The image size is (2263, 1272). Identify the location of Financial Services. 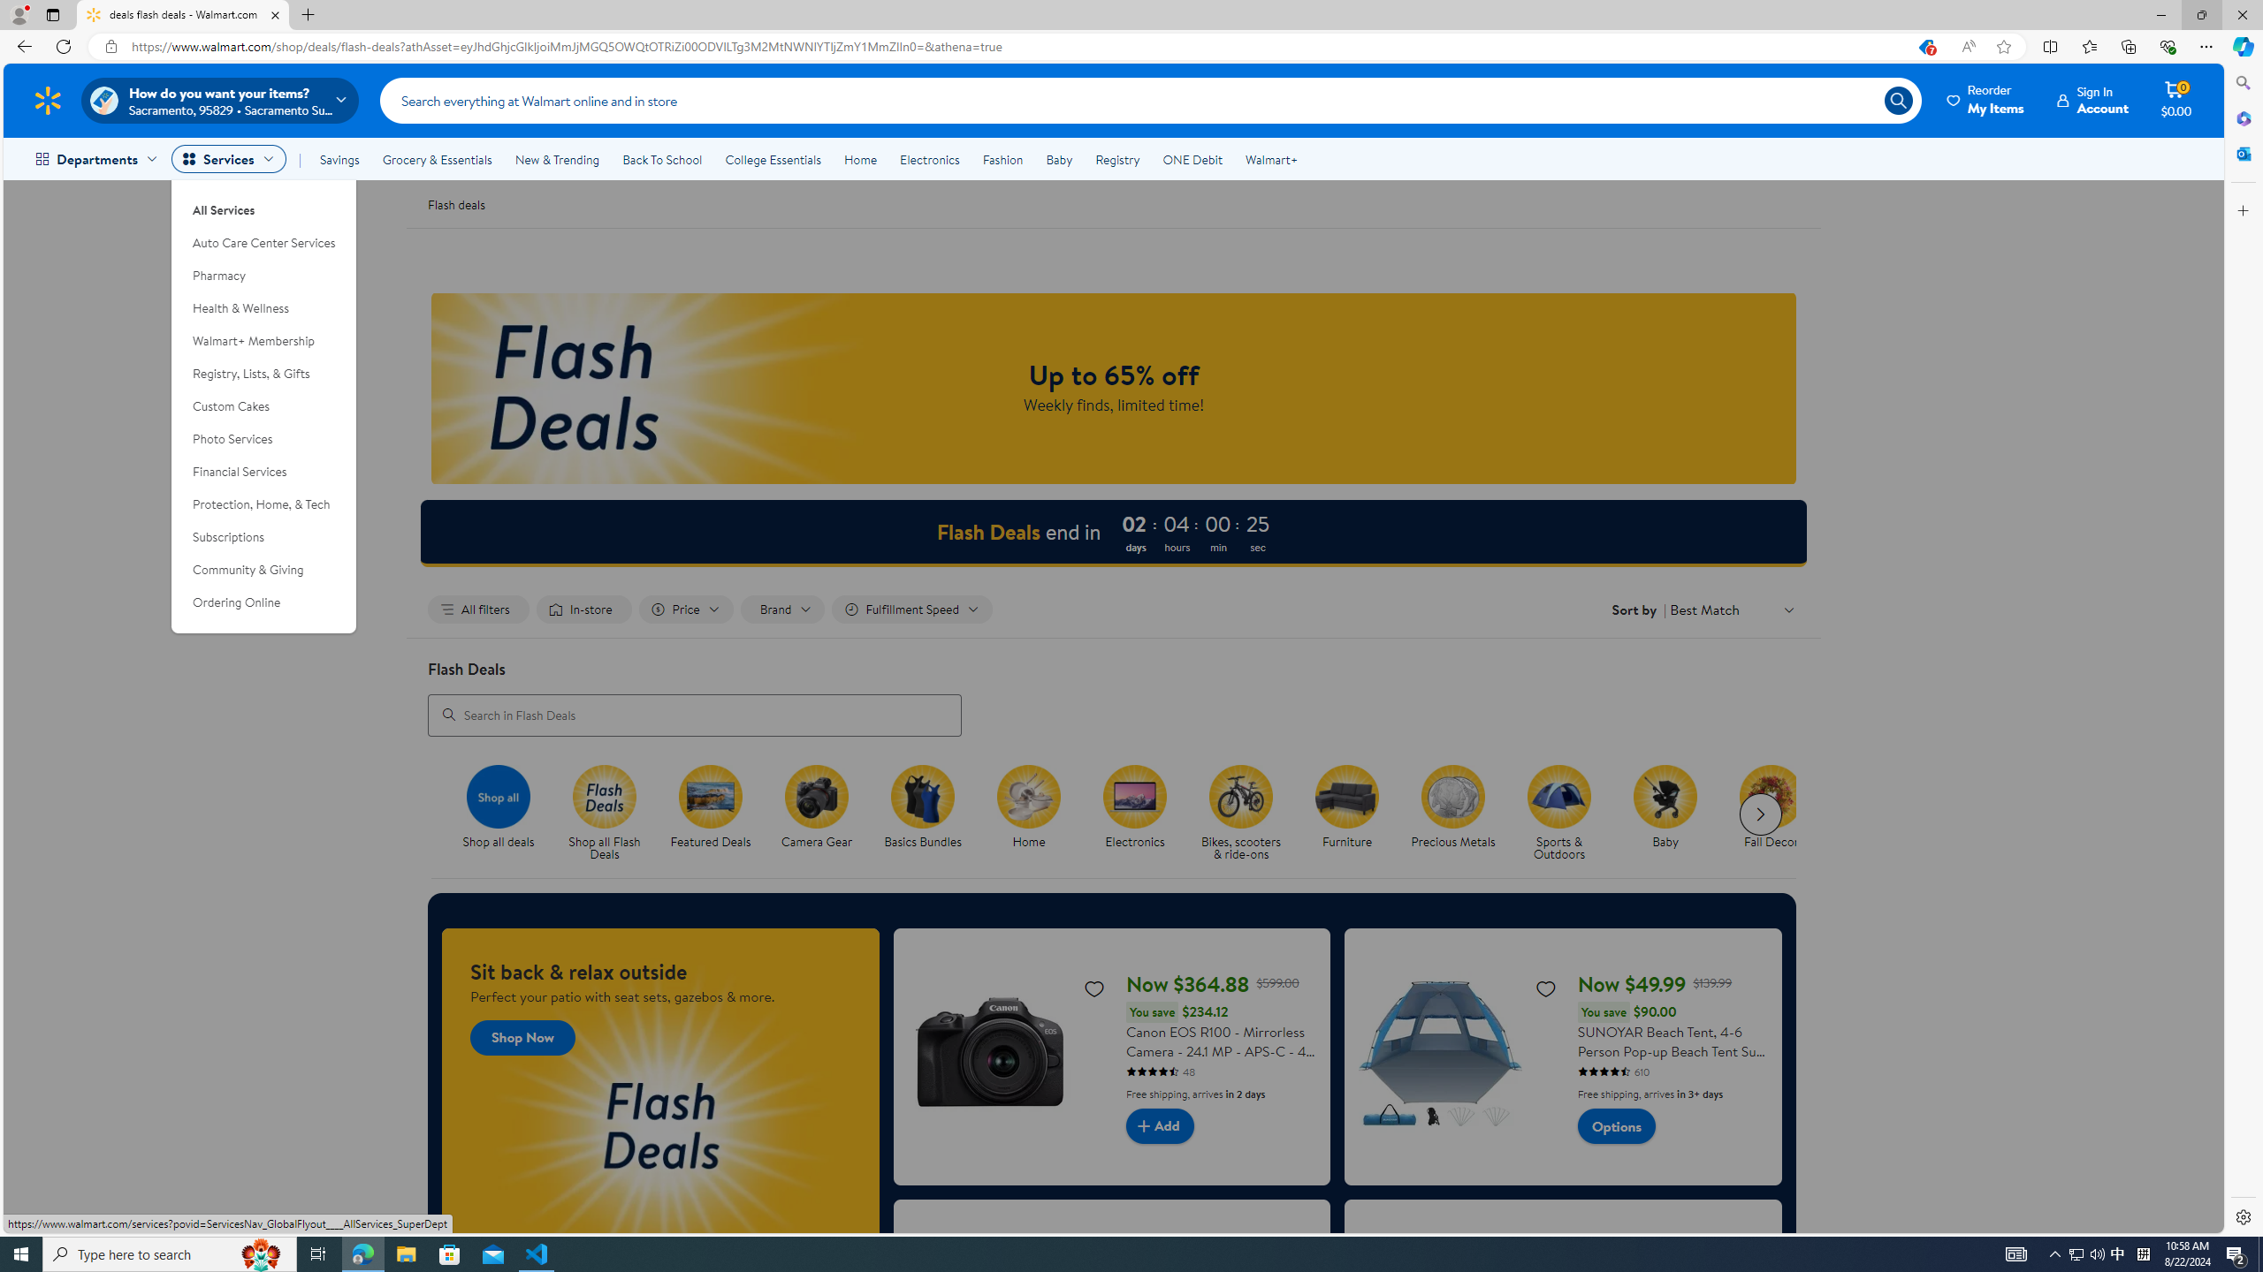
(264, 472).